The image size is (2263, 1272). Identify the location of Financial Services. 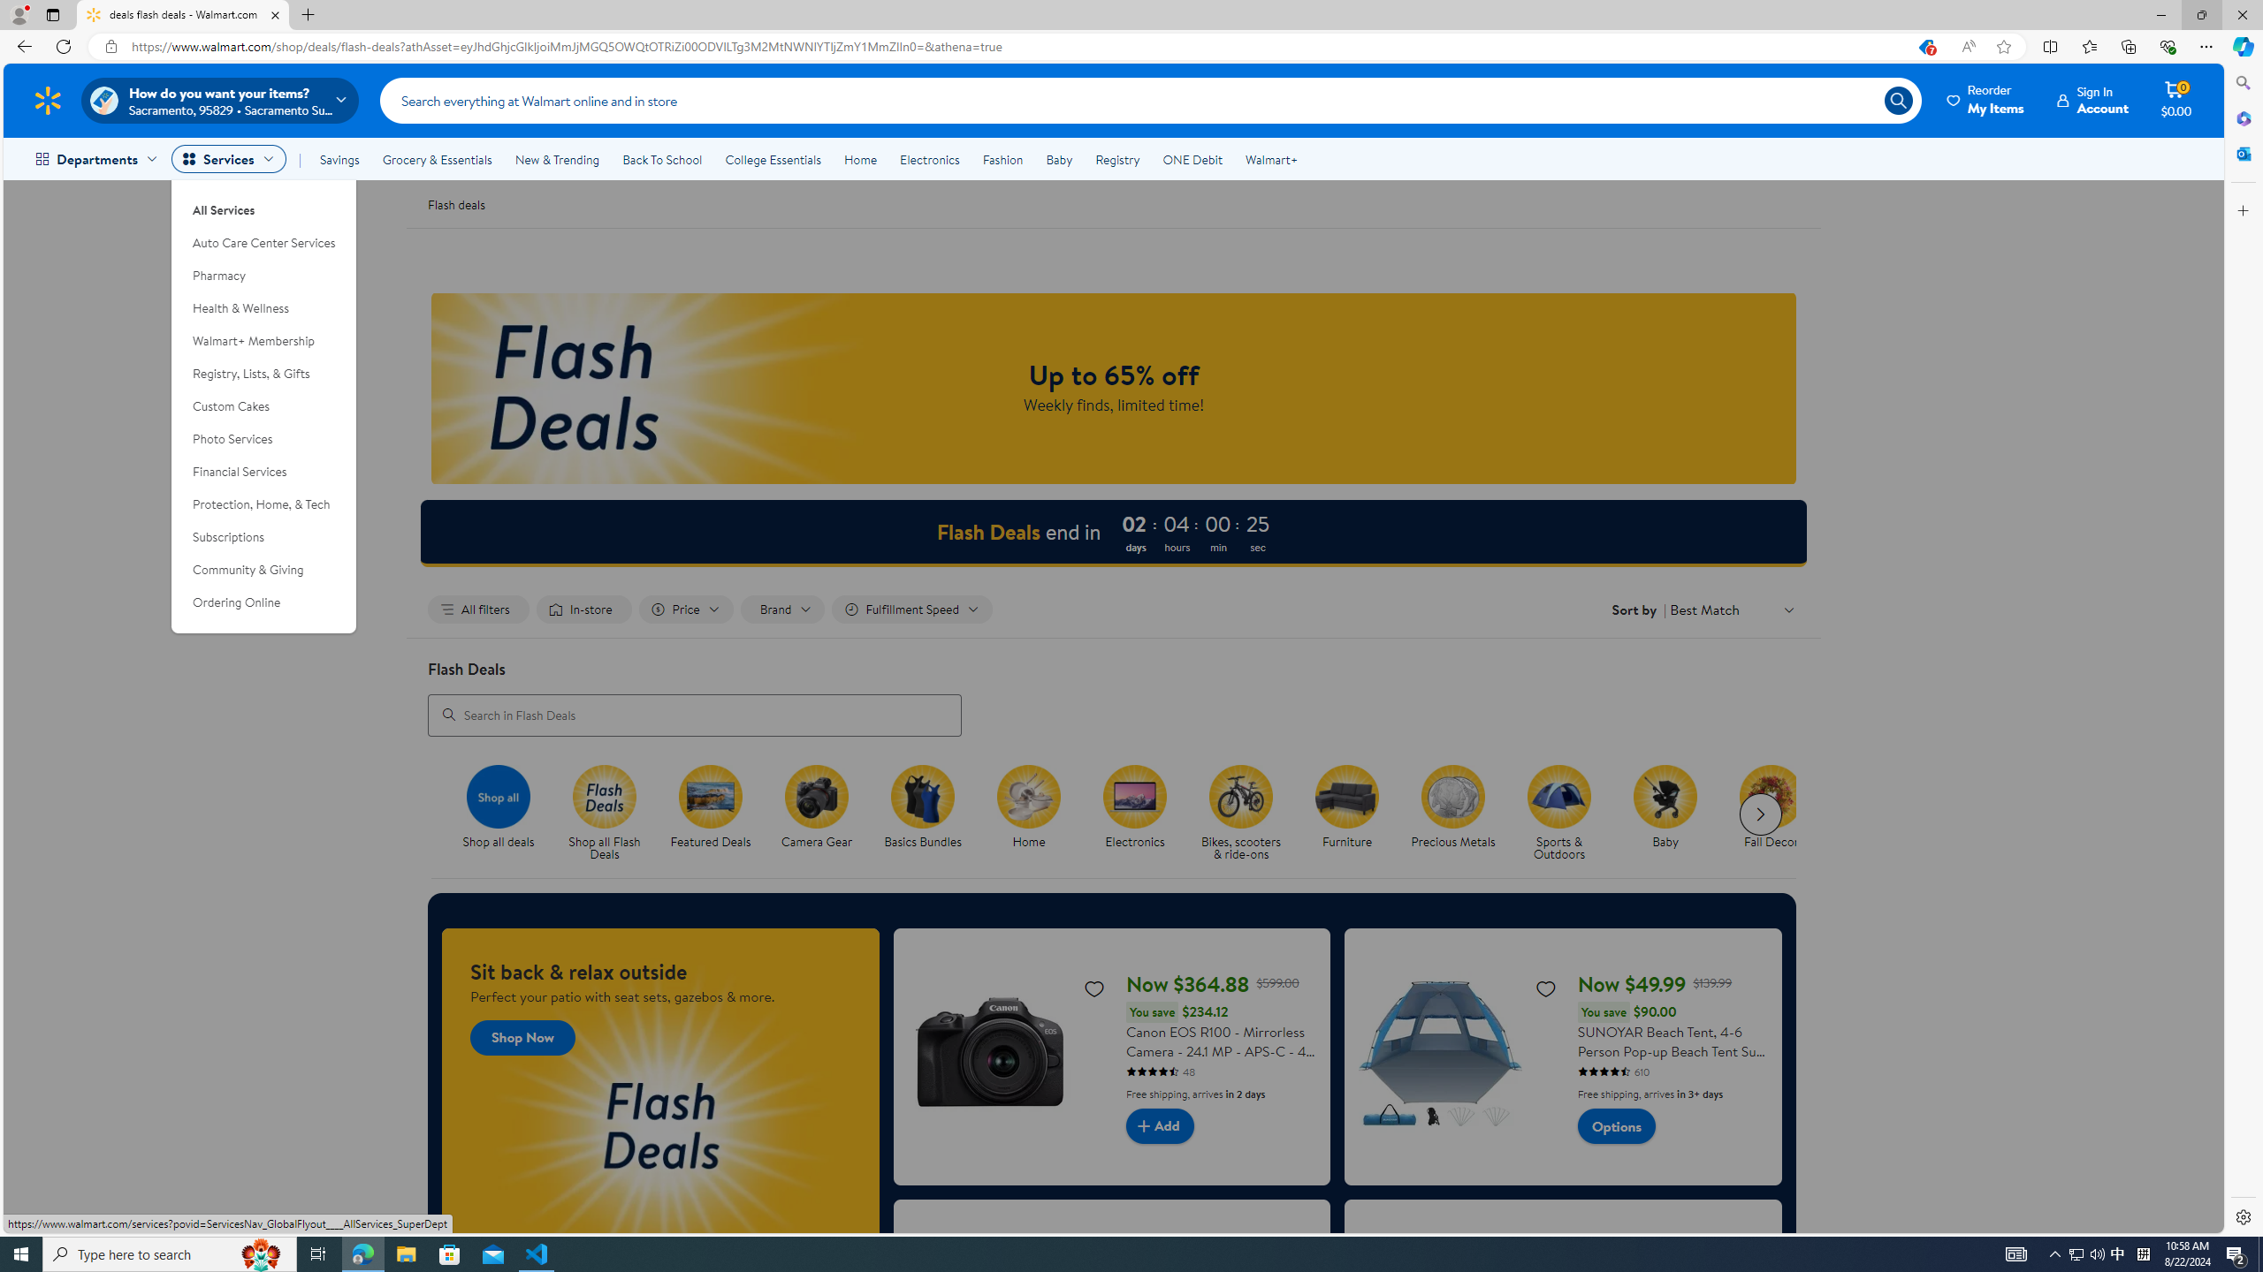
(264, 472).